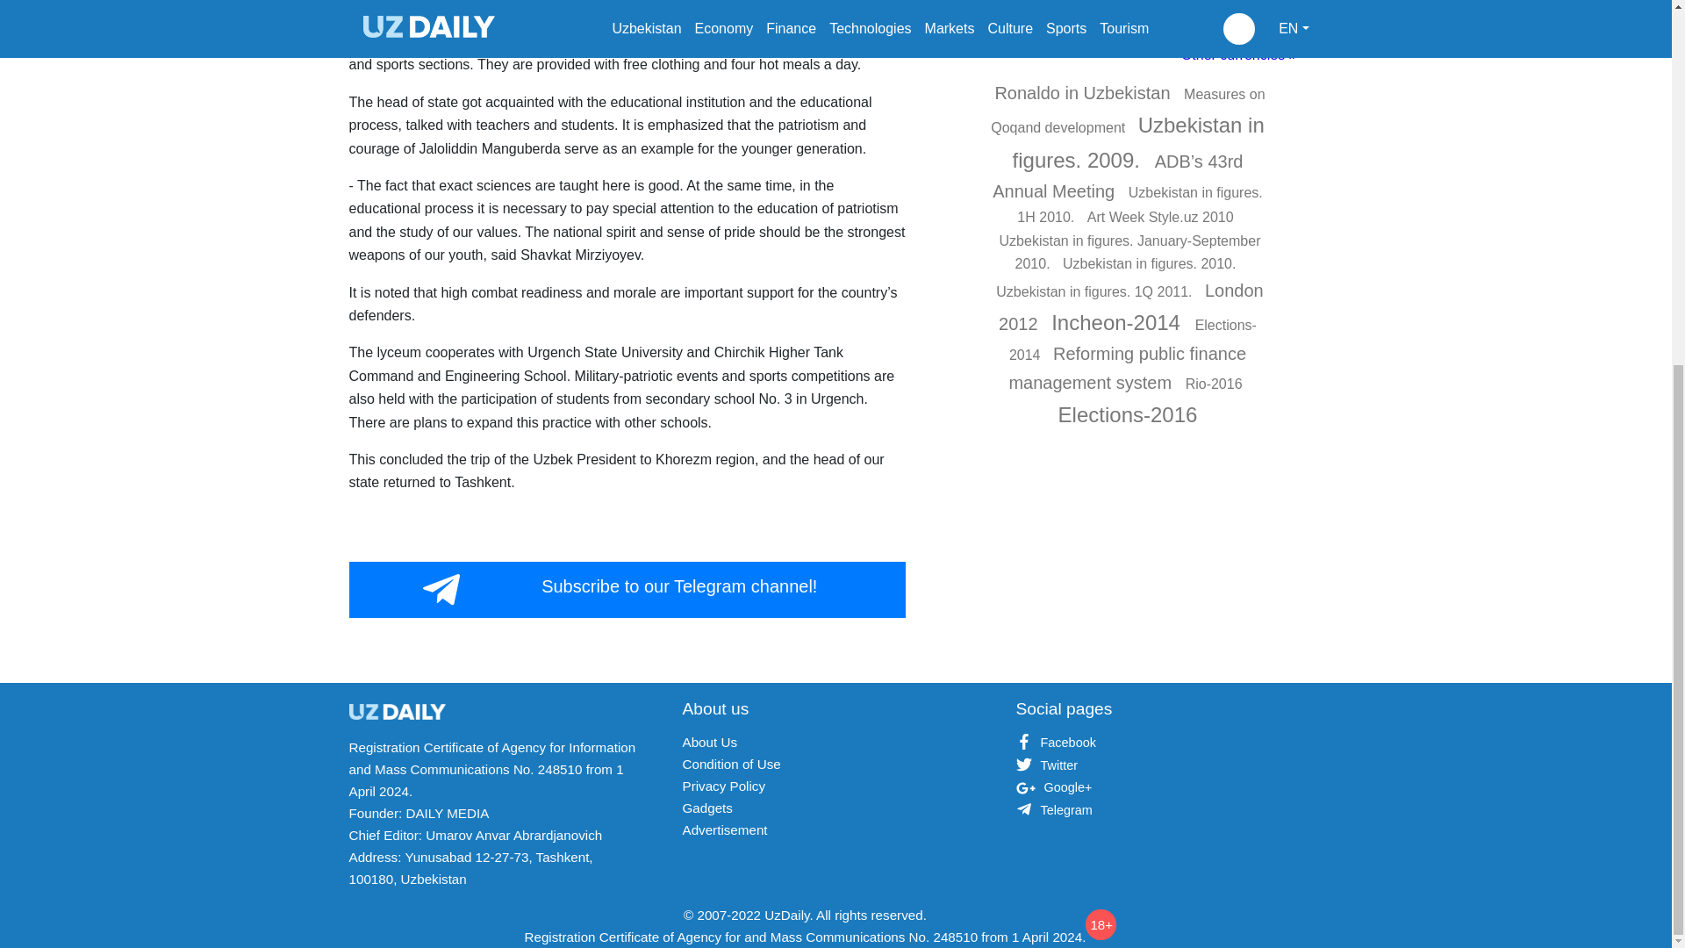 This screenshot has height=948, width=1685. Describe the element at coordinates (1139, 204) in the screenshot. I see `Uzbekistan in figures. 1H 2010.` at that location.